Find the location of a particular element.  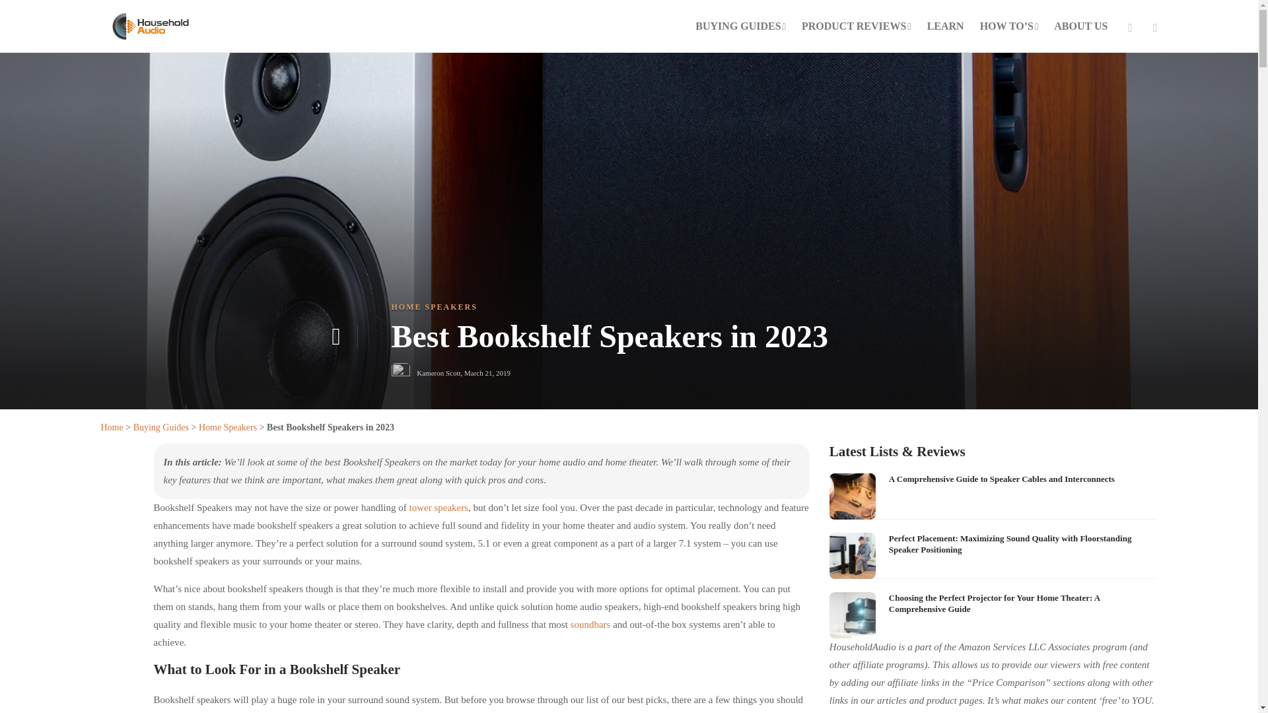

soundbars is located at coordinates (590, 625).